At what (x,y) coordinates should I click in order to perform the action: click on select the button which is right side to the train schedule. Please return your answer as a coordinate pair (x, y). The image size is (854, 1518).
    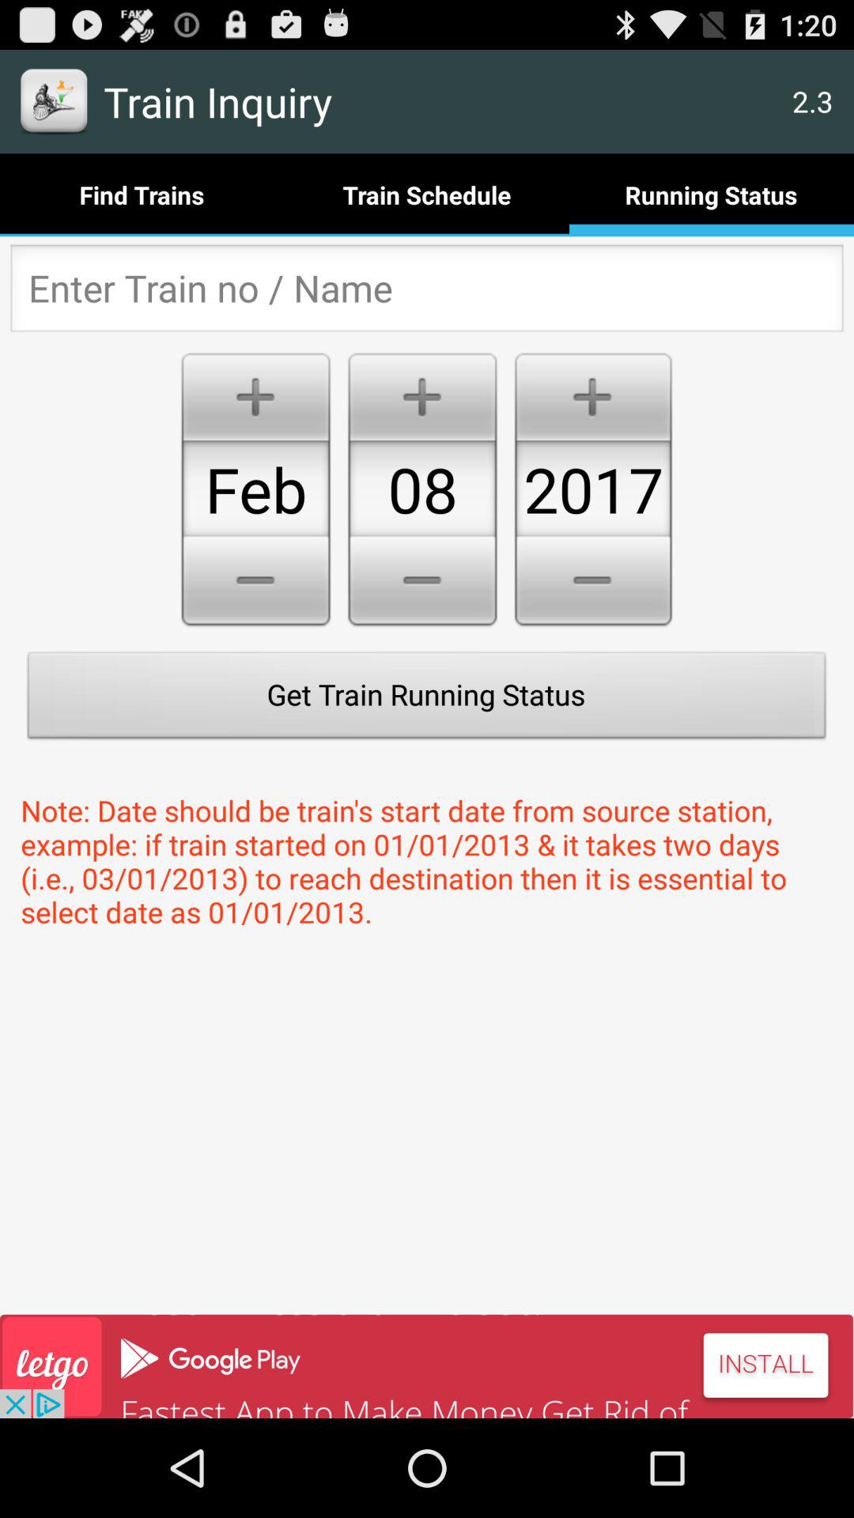
    Looking at the image, I should click on (712, 194).